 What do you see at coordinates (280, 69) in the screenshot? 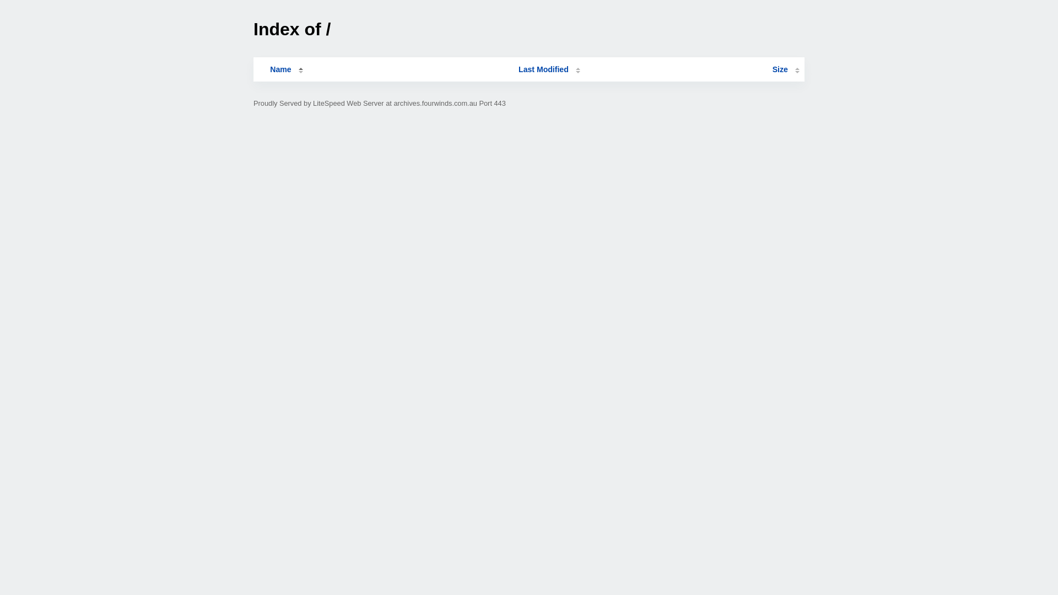
I see `Name` at bounding box center [280, 69].